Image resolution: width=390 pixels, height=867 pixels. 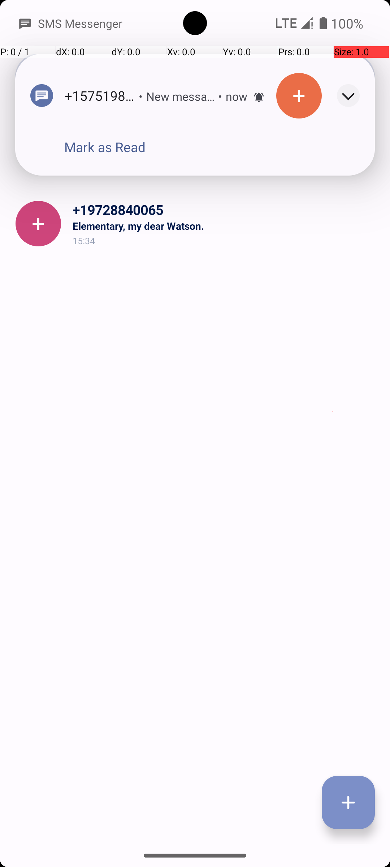 I want to click on +19728840065, so click(x=225, y=210).